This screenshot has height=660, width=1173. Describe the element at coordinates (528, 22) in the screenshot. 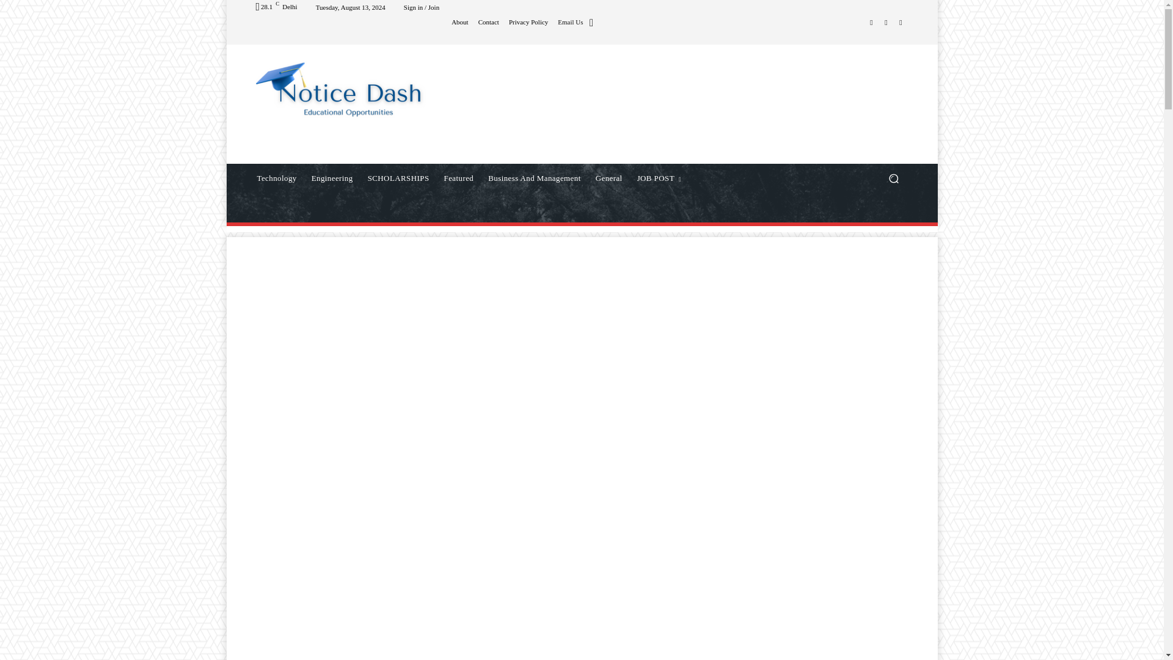

I see `Privacy Policy` at that location.